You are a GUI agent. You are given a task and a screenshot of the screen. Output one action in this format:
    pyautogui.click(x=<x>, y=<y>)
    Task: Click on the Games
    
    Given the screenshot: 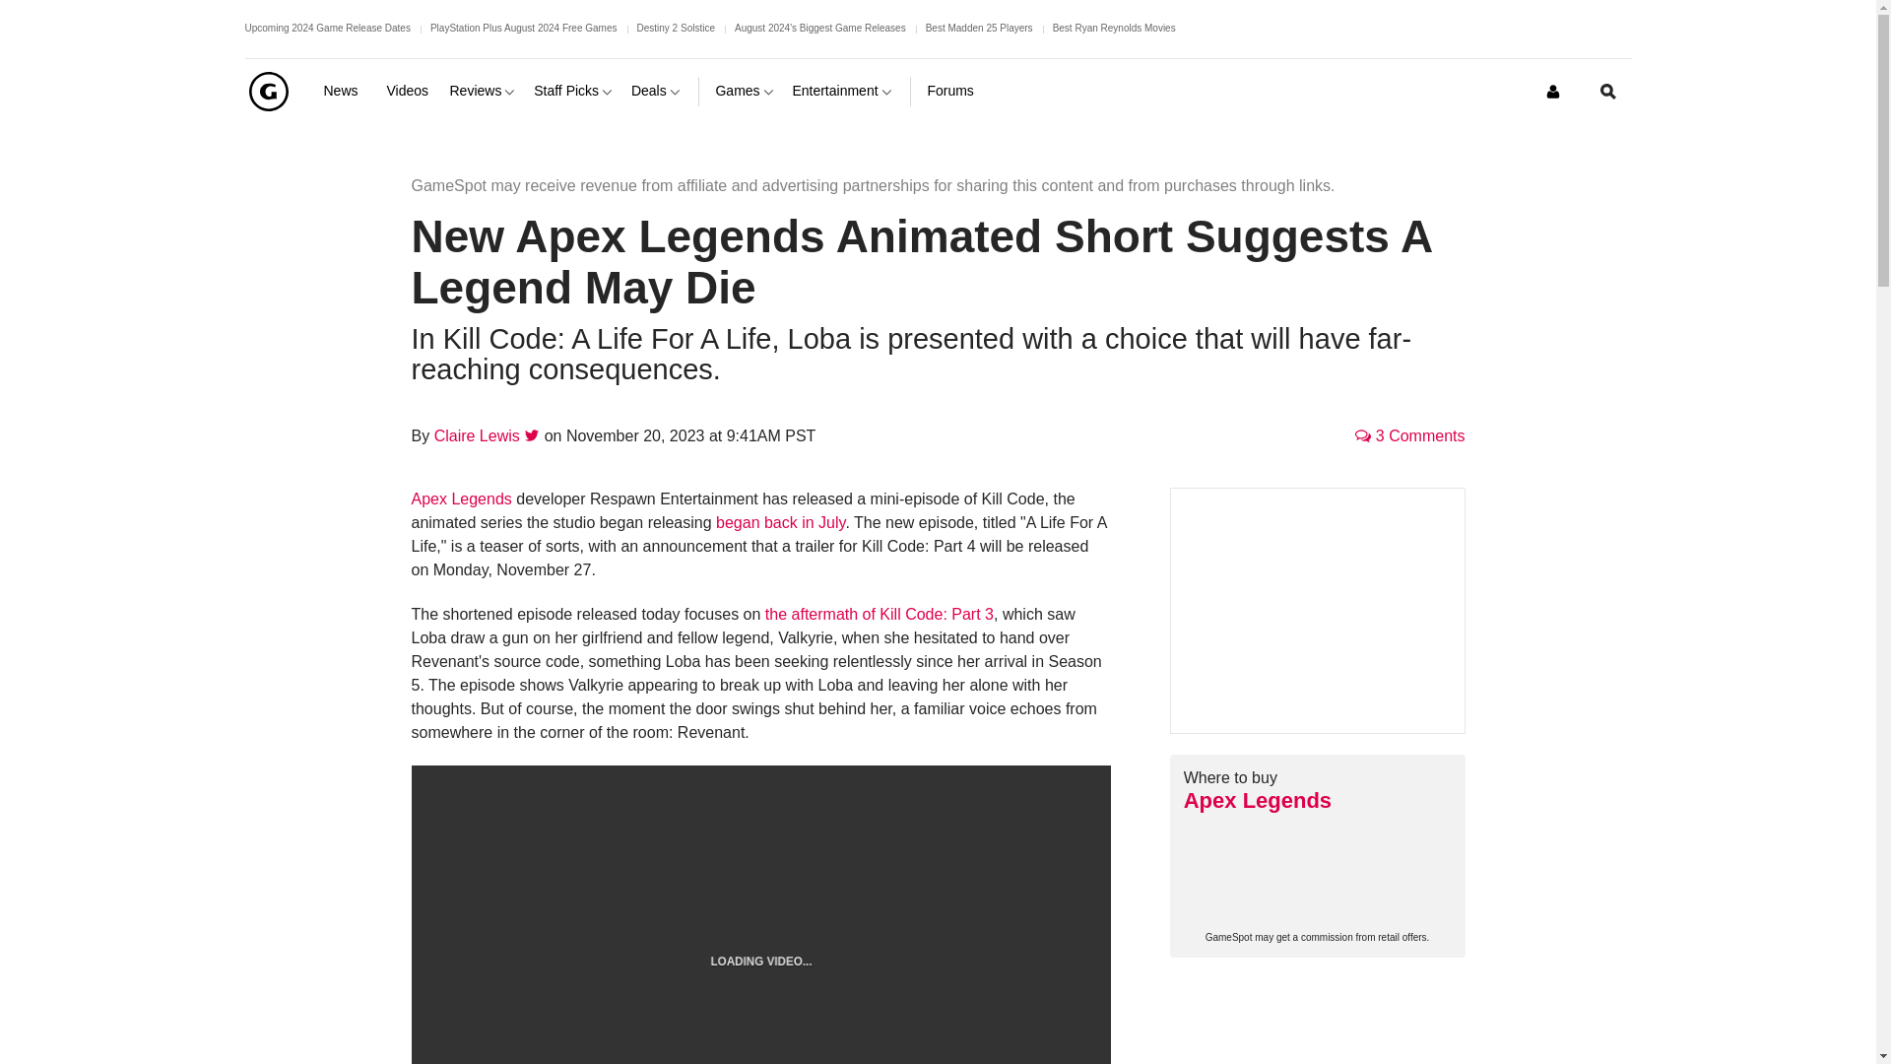 What is the action you would take?
    pyautogui.click(x=745, y=91)
    